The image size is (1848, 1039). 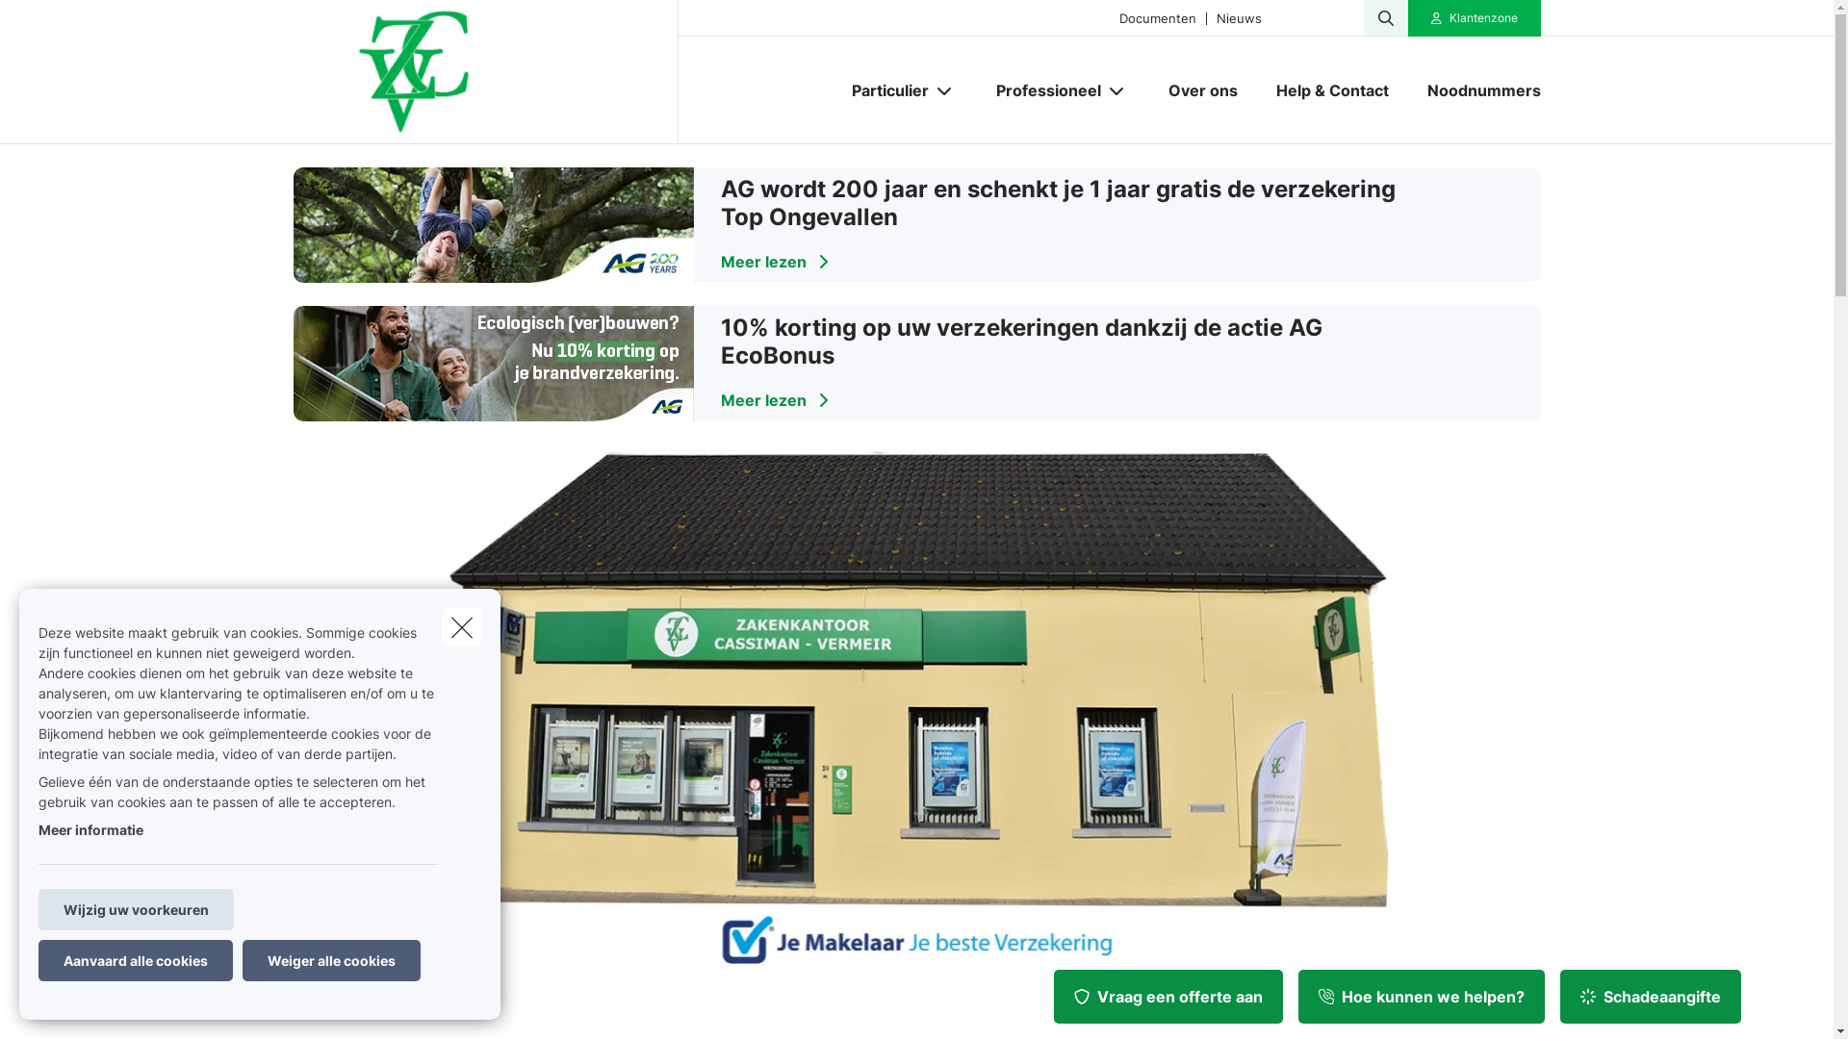 I want to click on Professioneel, so click(x=1039, y=90).